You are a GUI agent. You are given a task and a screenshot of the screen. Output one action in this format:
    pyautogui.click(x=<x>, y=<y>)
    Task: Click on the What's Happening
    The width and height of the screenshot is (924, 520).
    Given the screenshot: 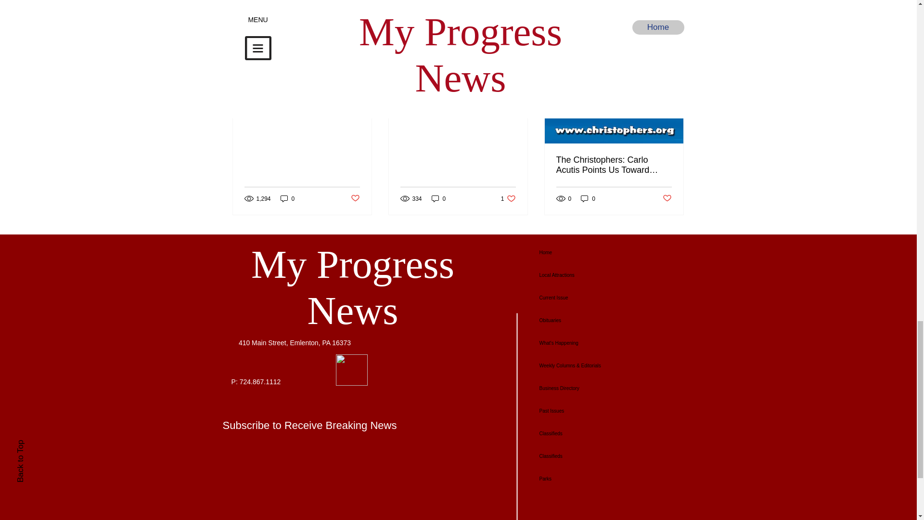 What is the action you would take?
    pyautogui.click(x=601, y=343)
    